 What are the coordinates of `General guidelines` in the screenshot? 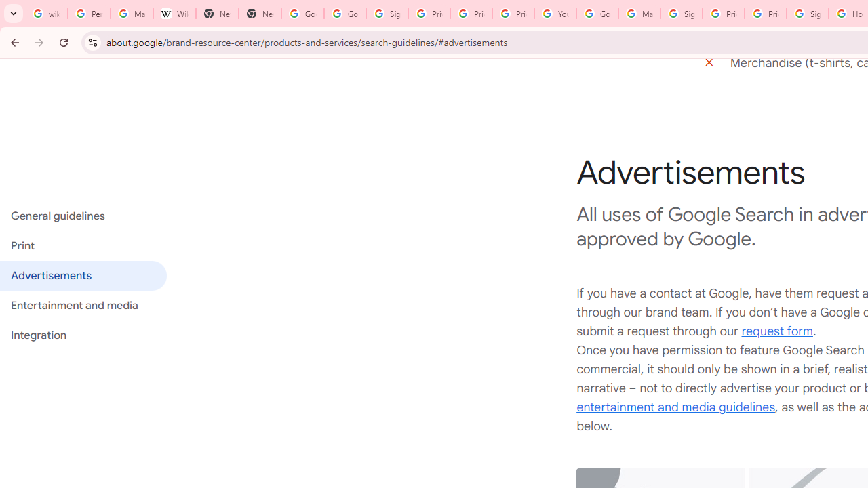 It's located at (83, 216).